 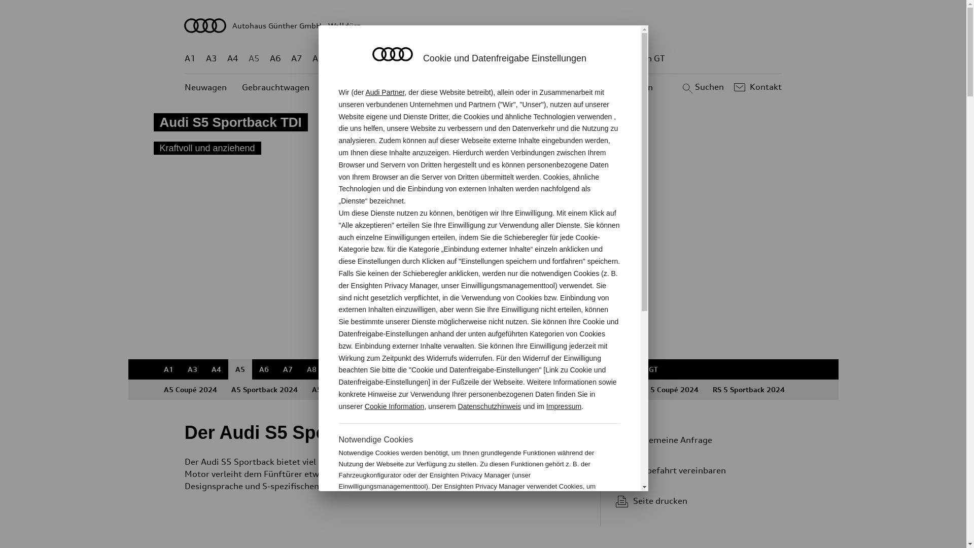 I want to click on A7, so click(x=297, y=59).